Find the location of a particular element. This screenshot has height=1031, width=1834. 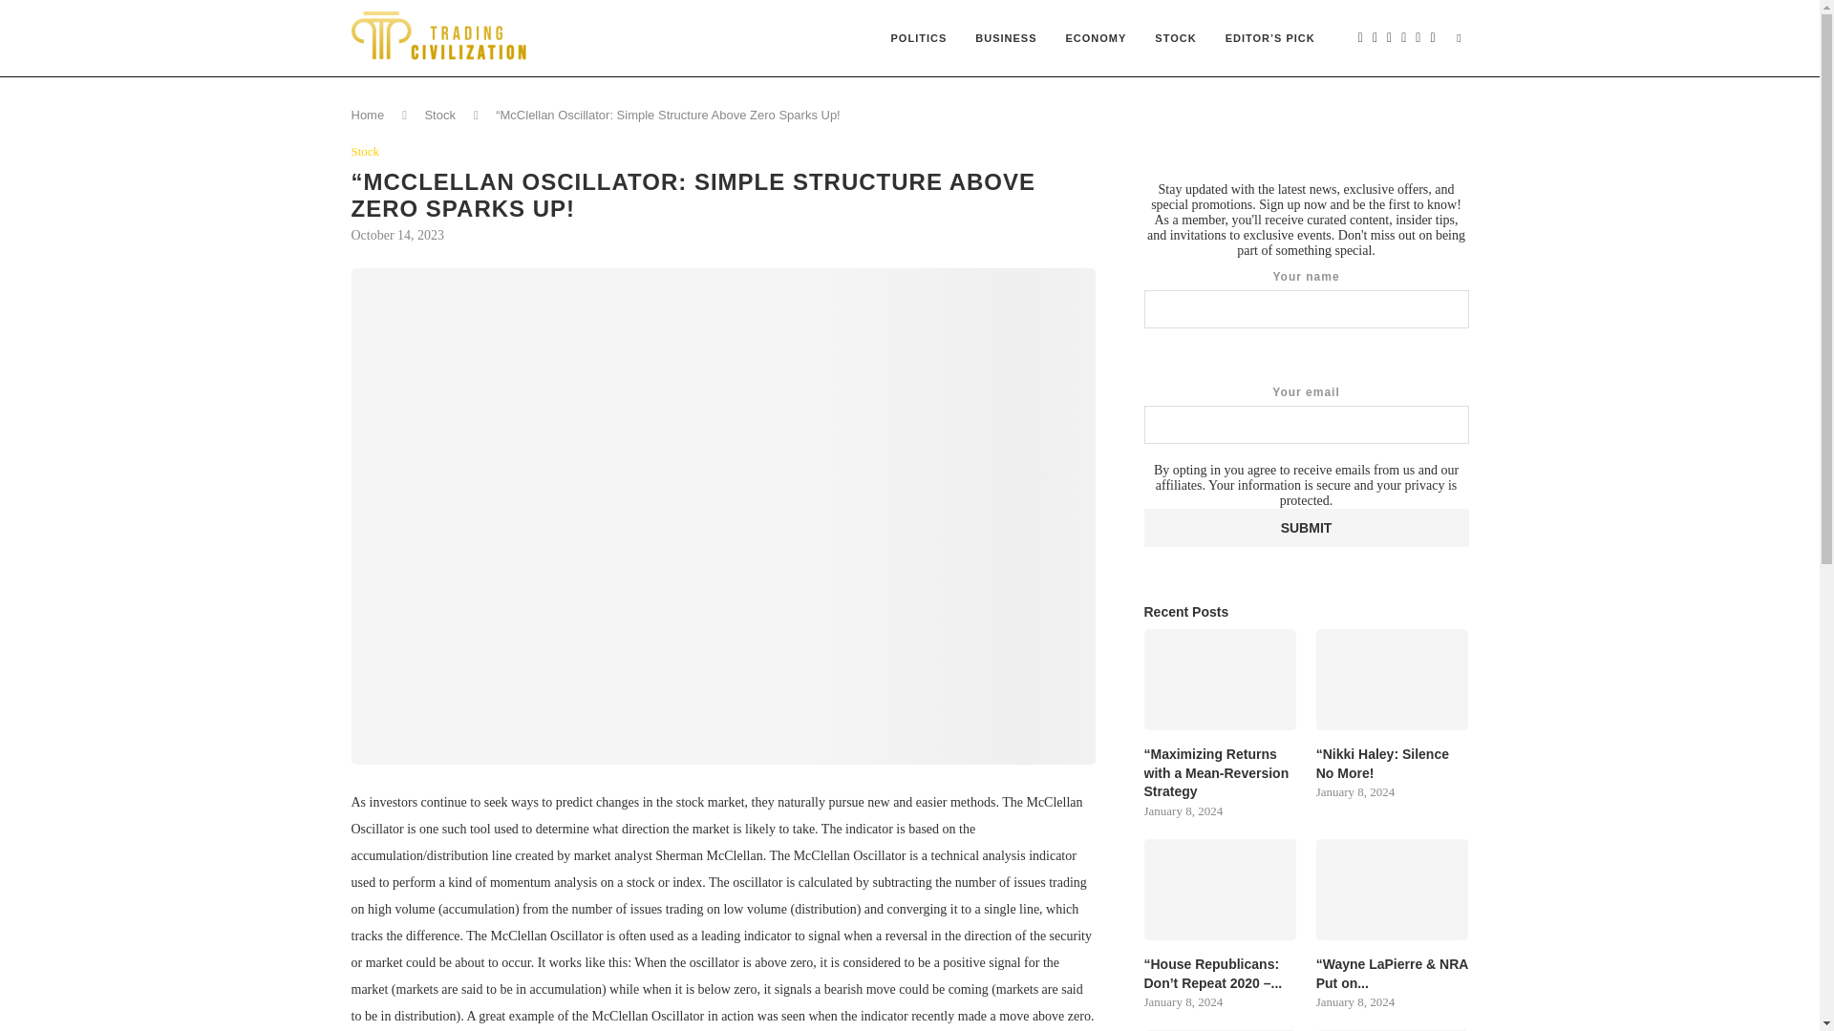

STOCK is located at coordinates (1175, 38).